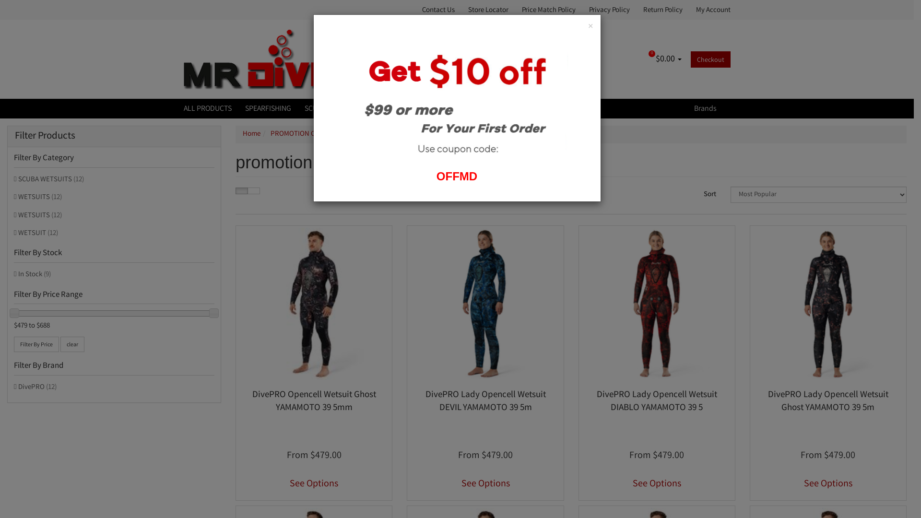 The image size is (921, 518). What do you see at coordinates (609, 10) in the screenshot?
I see `Privacy Policy` at bounding box center [609, 10].